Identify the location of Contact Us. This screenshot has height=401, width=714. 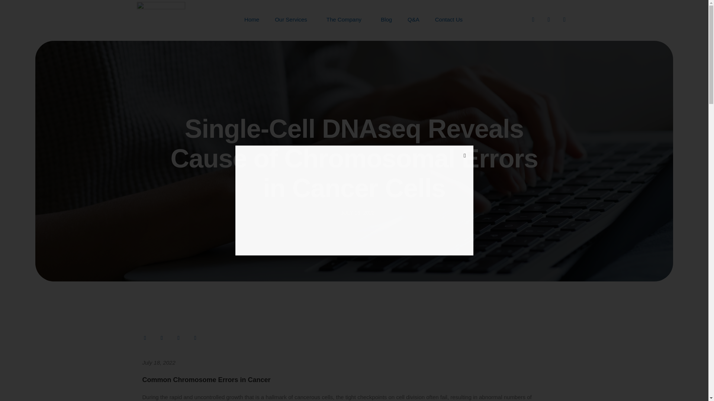
(448, 19).